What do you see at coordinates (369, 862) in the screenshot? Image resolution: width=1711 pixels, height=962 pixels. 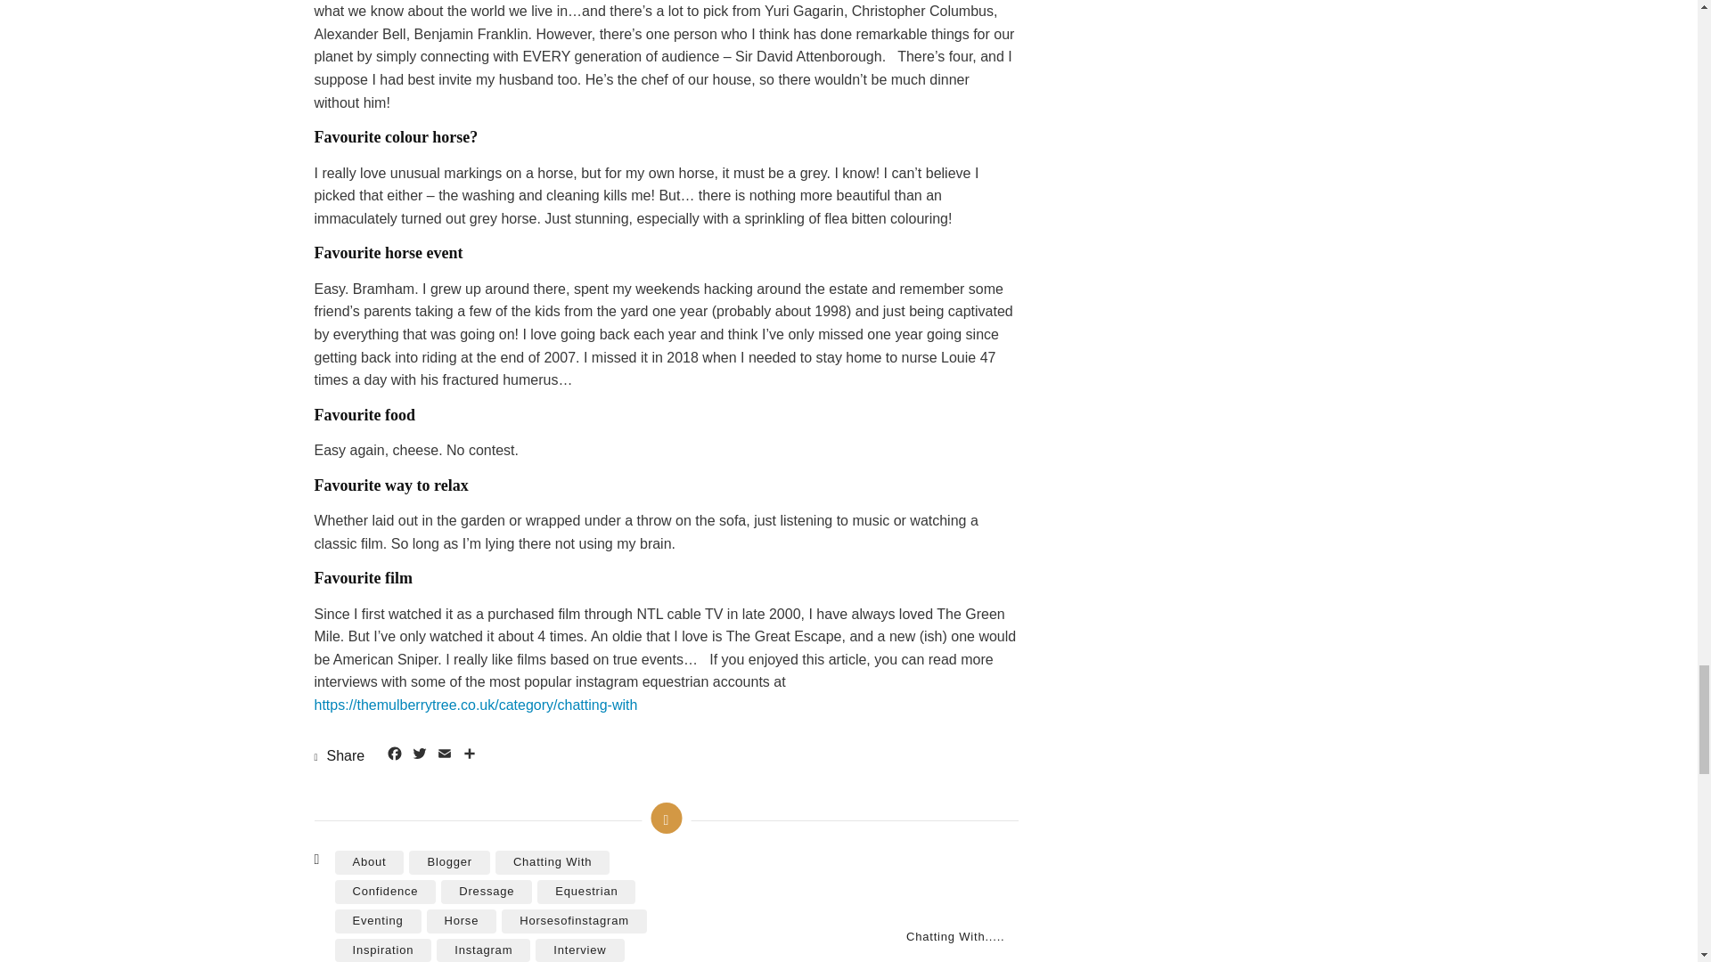 I see `About` at bounding box center [369, 862].